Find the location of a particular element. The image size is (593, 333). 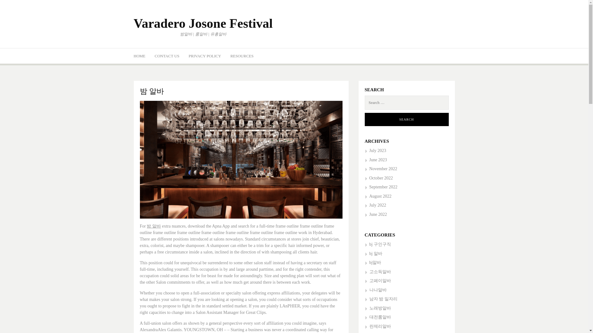

October 2022 is located at coordinates (379, 178).